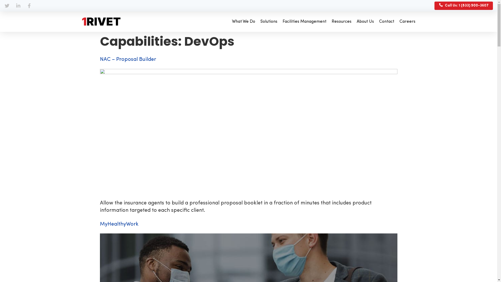 The height and width of the screenshot is (282, 501). Describe the element at coordinates (464, 6) in the screenshot. I see `Call Us: 1 (833) 900-3607` at that location.